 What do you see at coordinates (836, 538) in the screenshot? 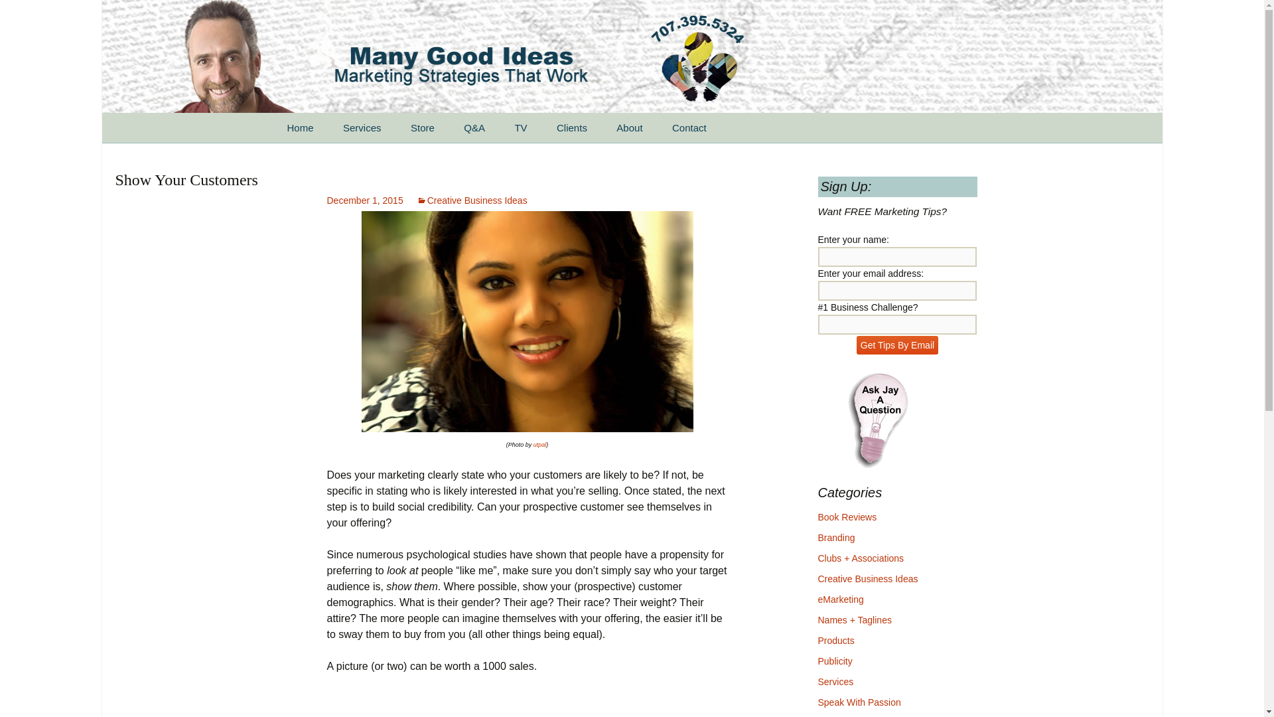
I see `Branding` at bounding box center [836, 538].